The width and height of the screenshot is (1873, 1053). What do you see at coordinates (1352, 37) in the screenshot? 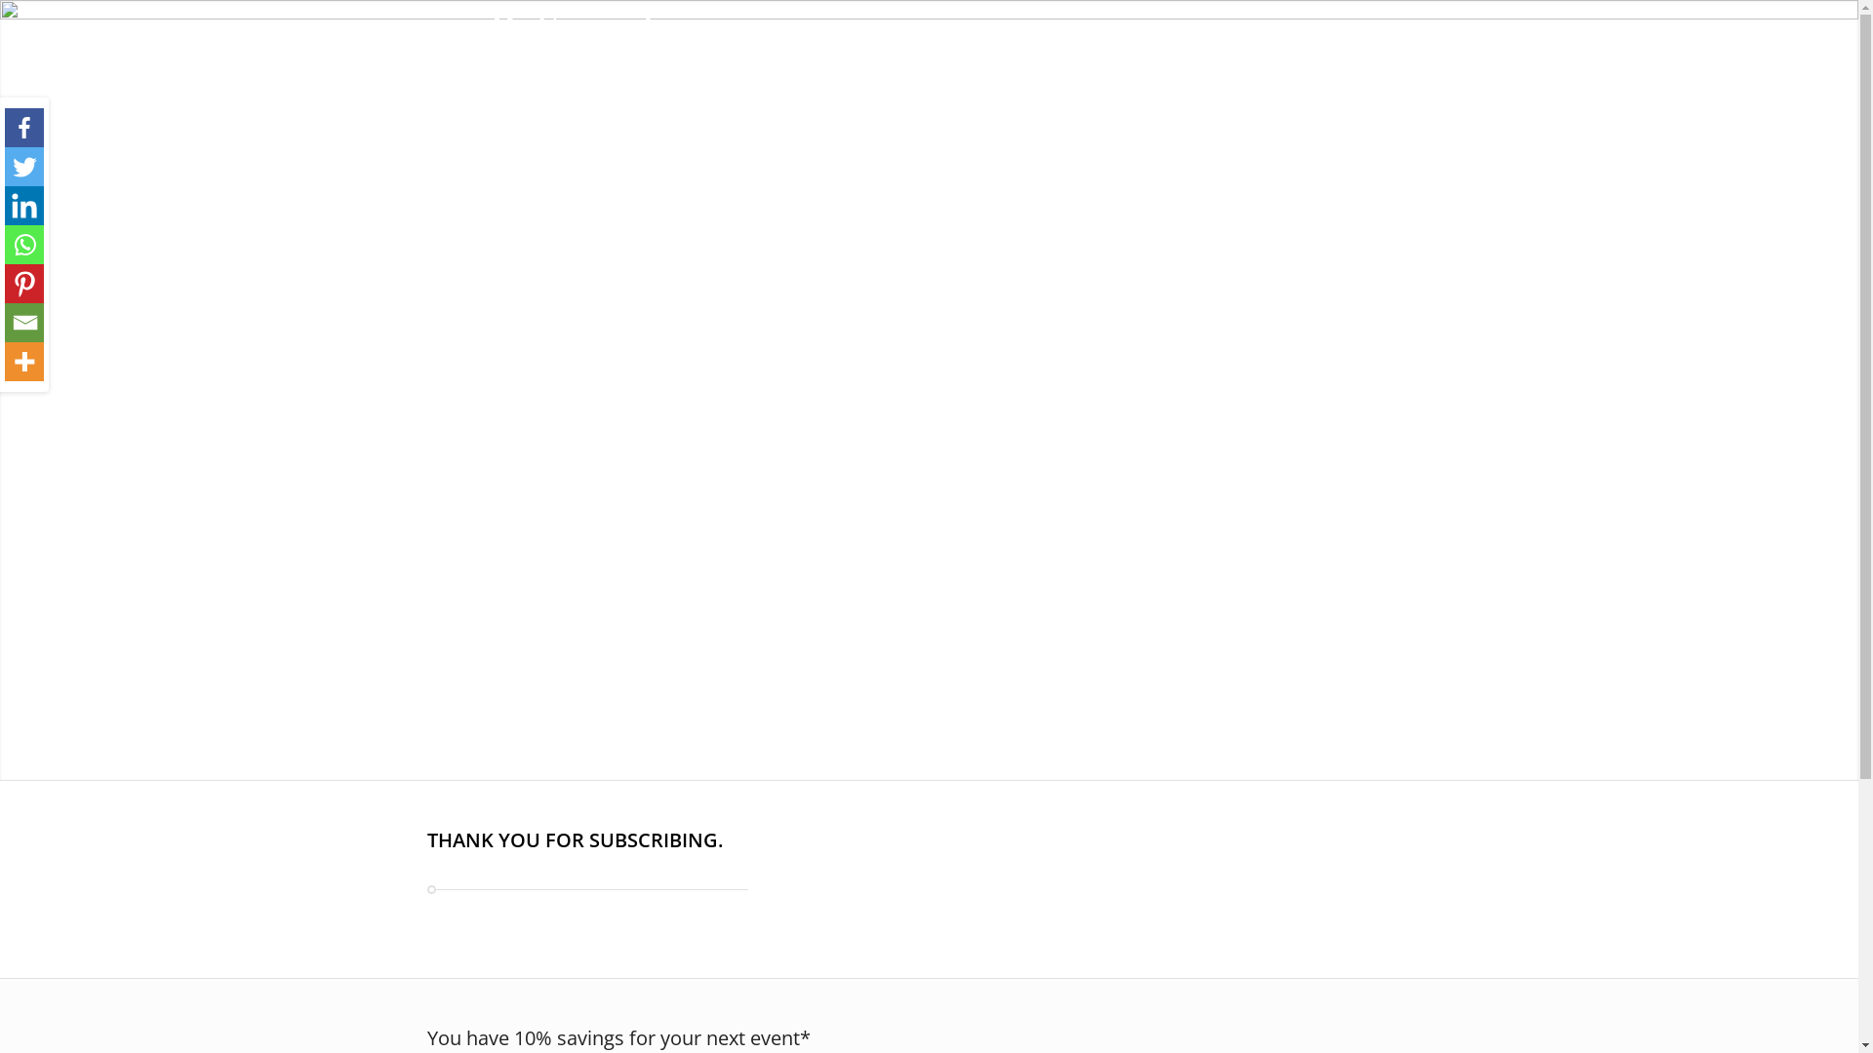
I see `CONTACT` at bounding box center [1352, 37].